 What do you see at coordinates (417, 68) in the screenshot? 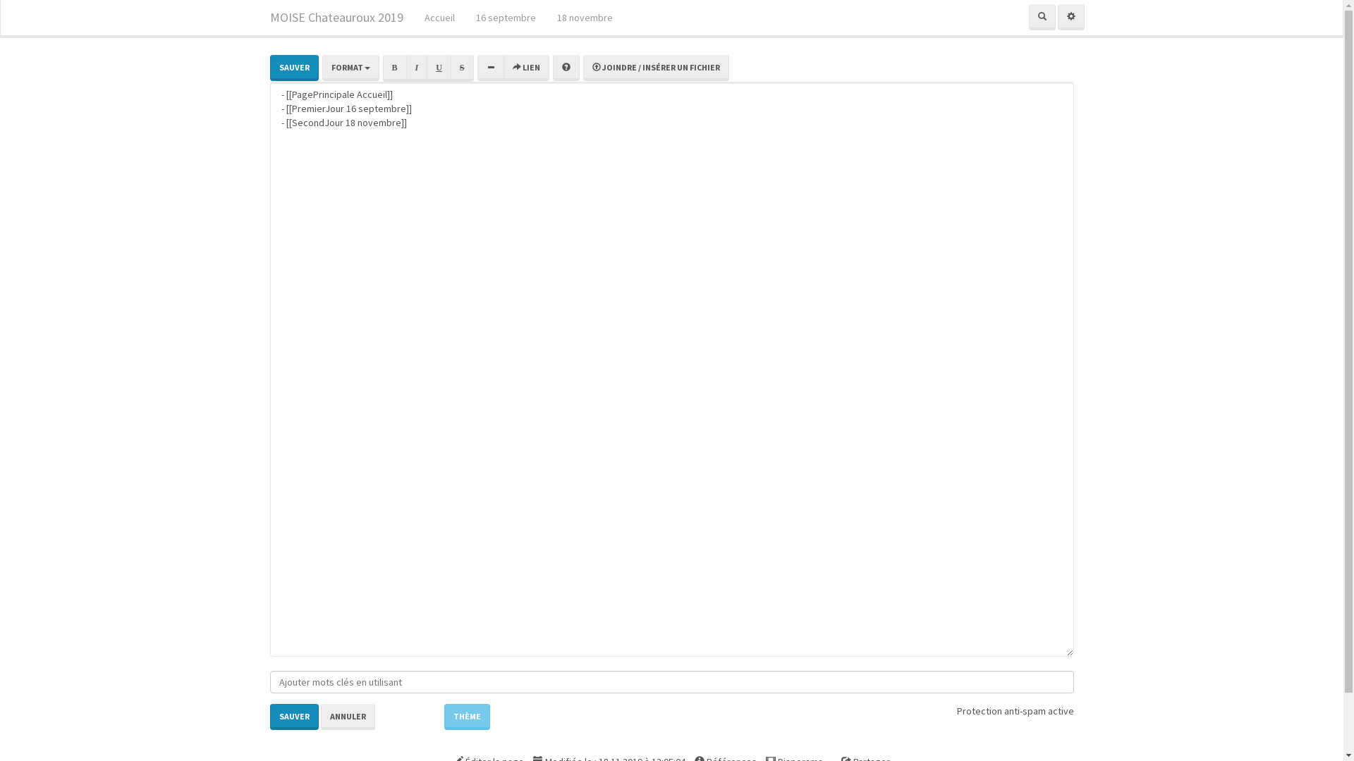
I see `I` at bounding box center [417, 68].